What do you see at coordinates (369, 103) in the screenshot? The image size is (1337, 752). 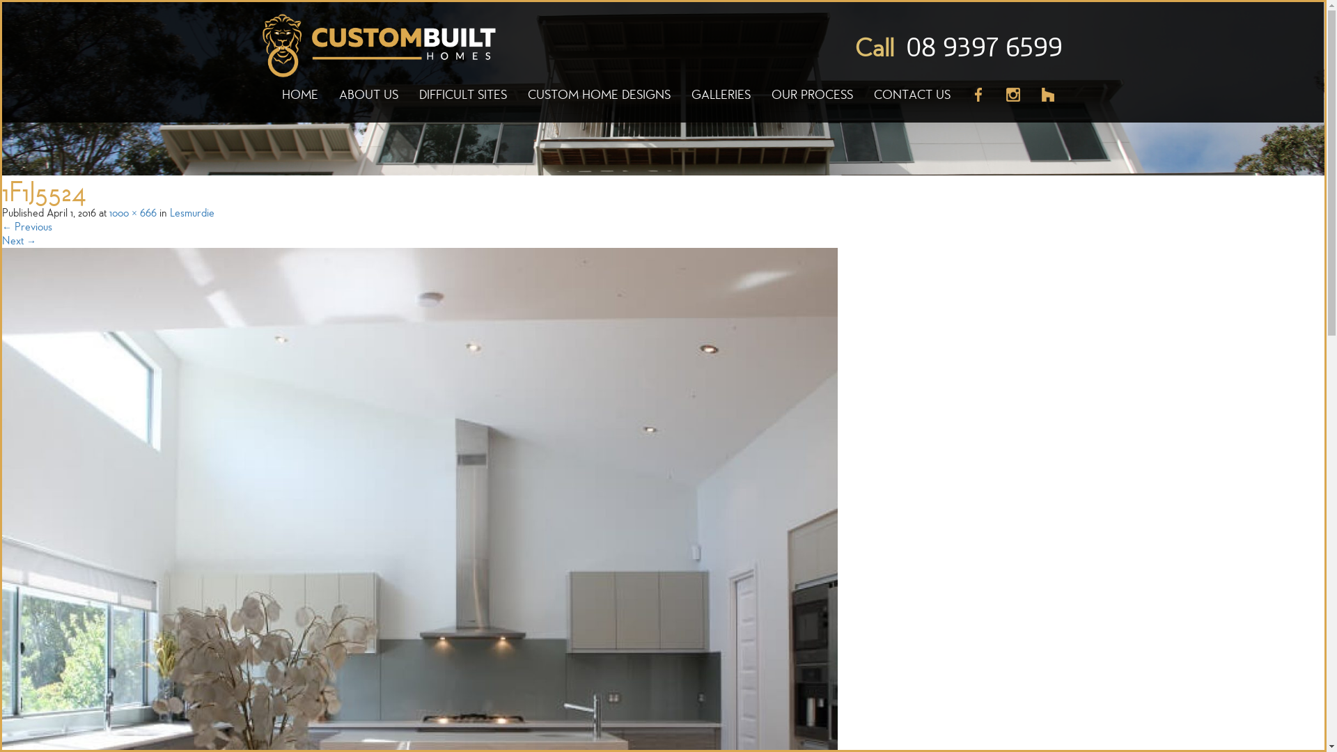 I see `ABOUT US` at bounding box center [369, 103].